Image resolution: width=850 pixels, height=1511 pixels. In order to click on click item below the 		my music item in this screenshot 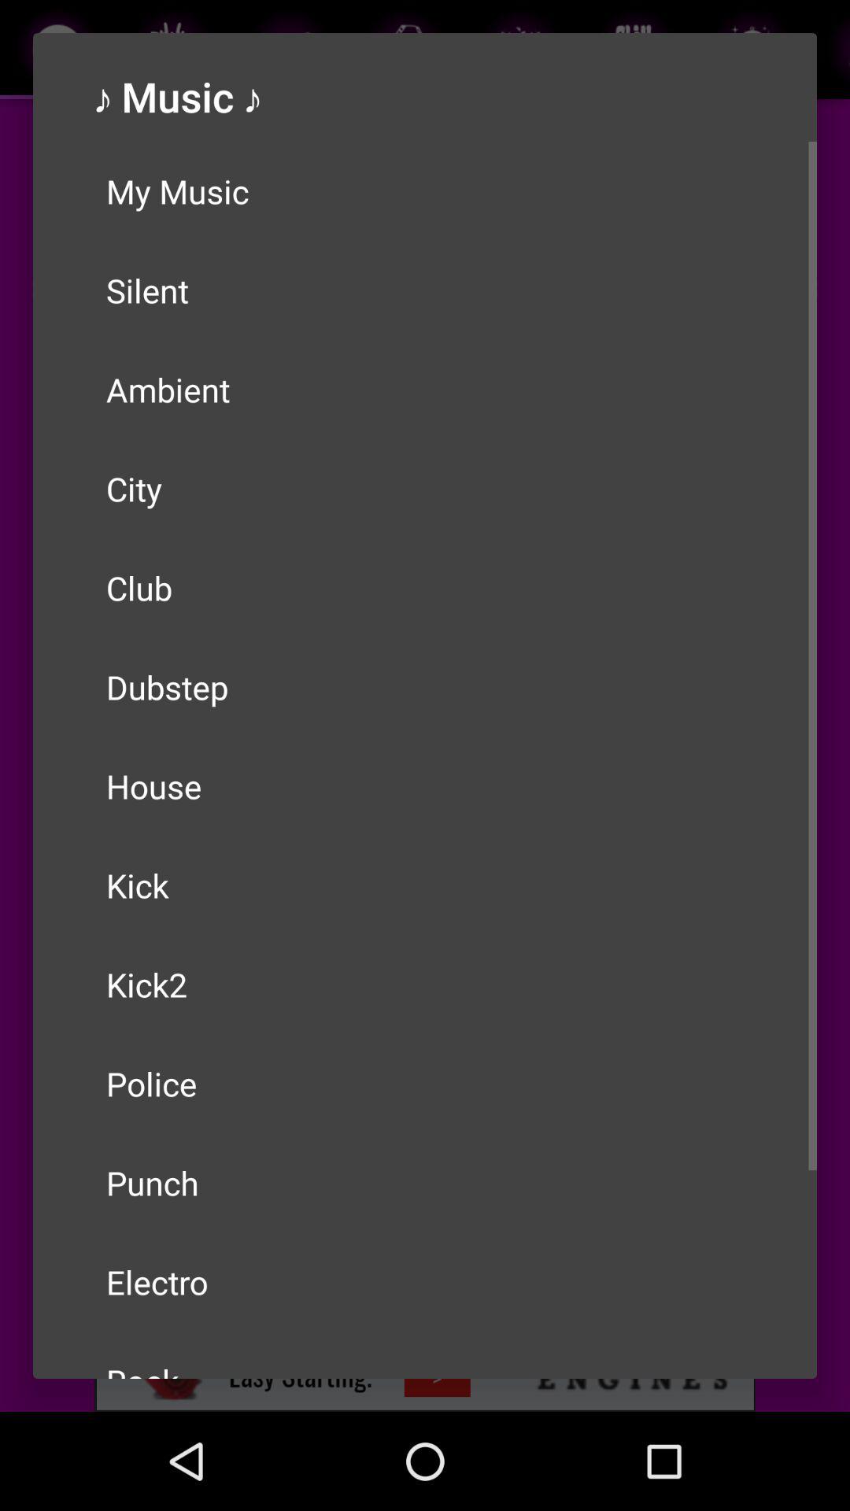, I will do `click(425, 290)`.